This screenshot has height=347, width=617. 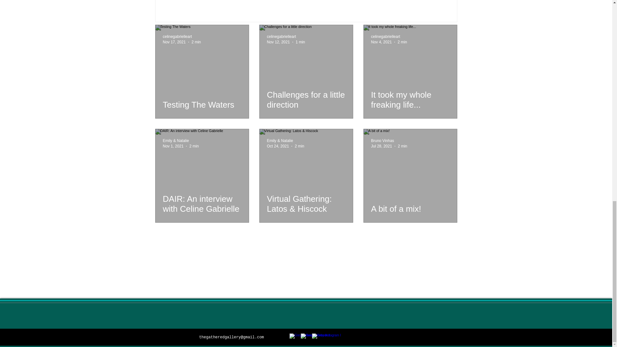 I want to click on Oct 24, 2021, so click(x=278, y=146).